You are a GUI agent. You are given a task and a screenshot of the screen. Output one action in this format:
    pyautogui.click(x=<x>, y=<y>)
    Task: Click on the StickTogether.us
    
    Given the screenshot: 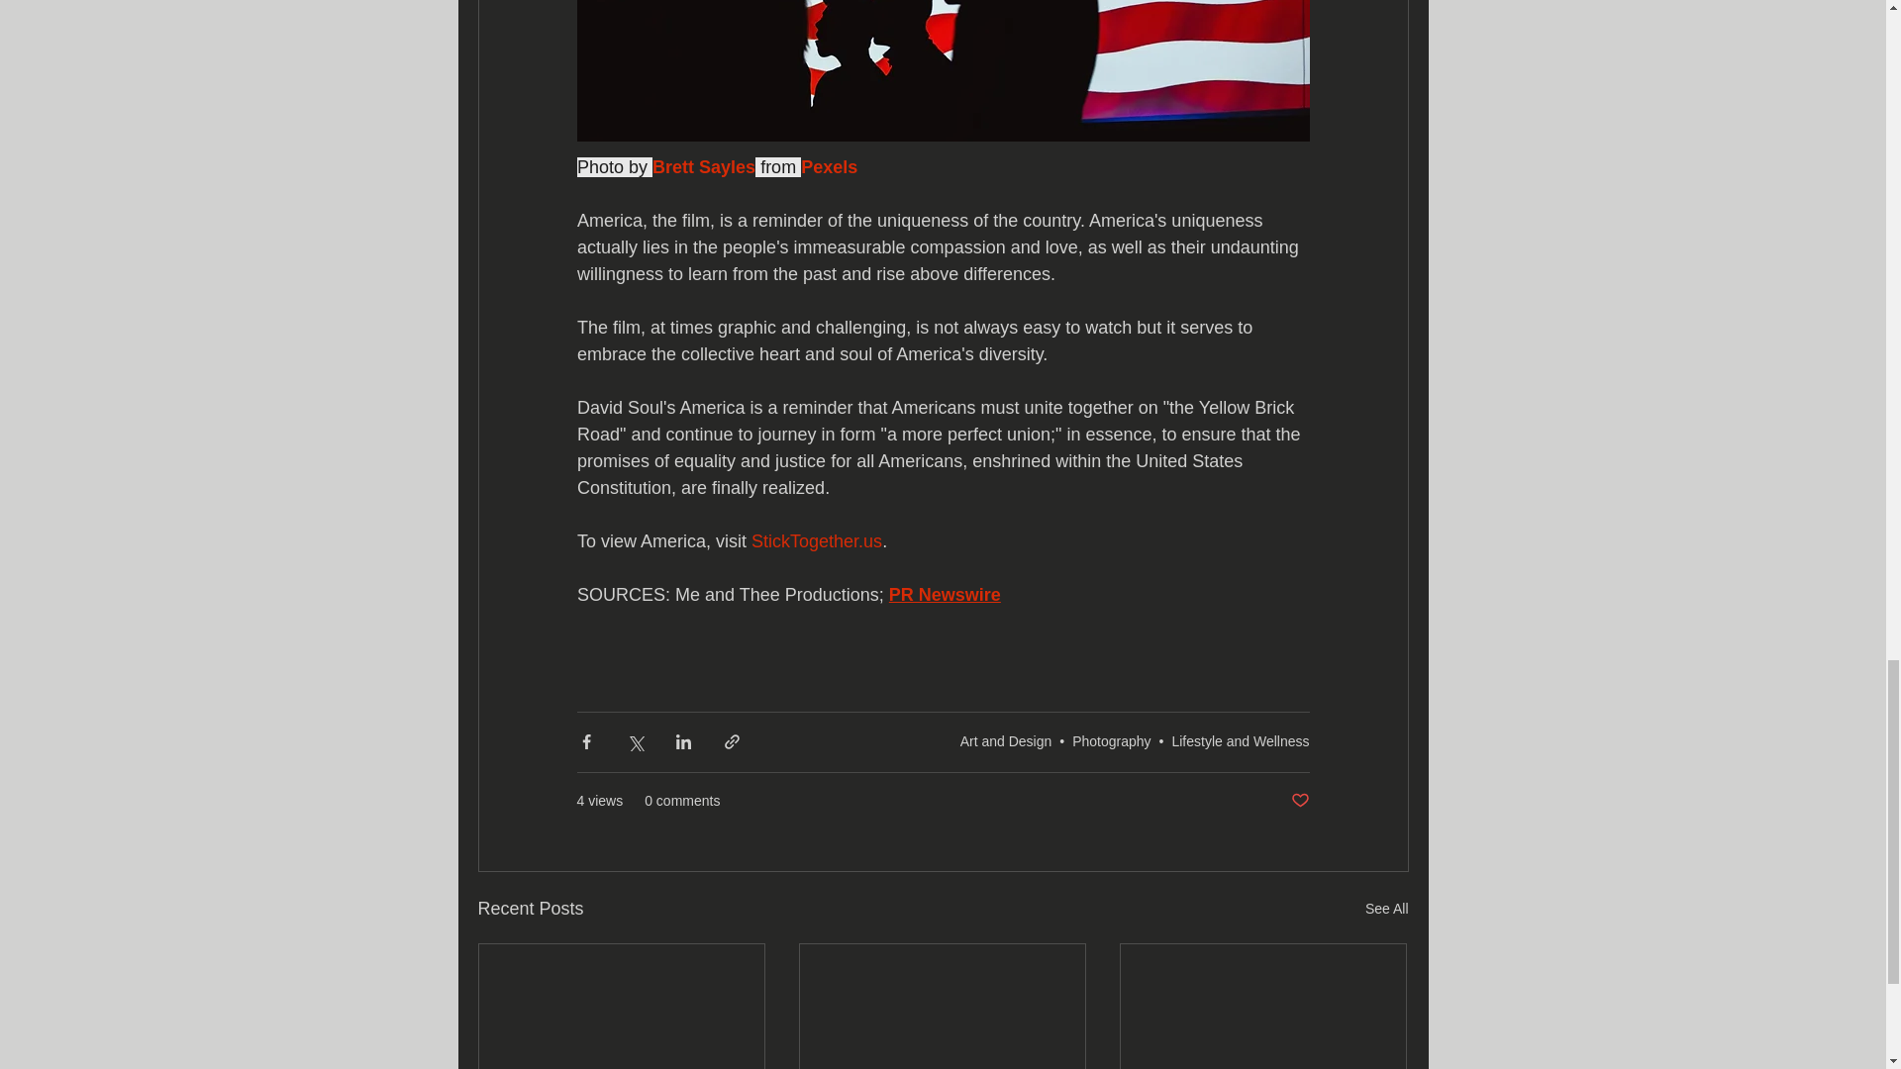 What is the action you would take?
    pyautogui.click(x=816, y=540)
    